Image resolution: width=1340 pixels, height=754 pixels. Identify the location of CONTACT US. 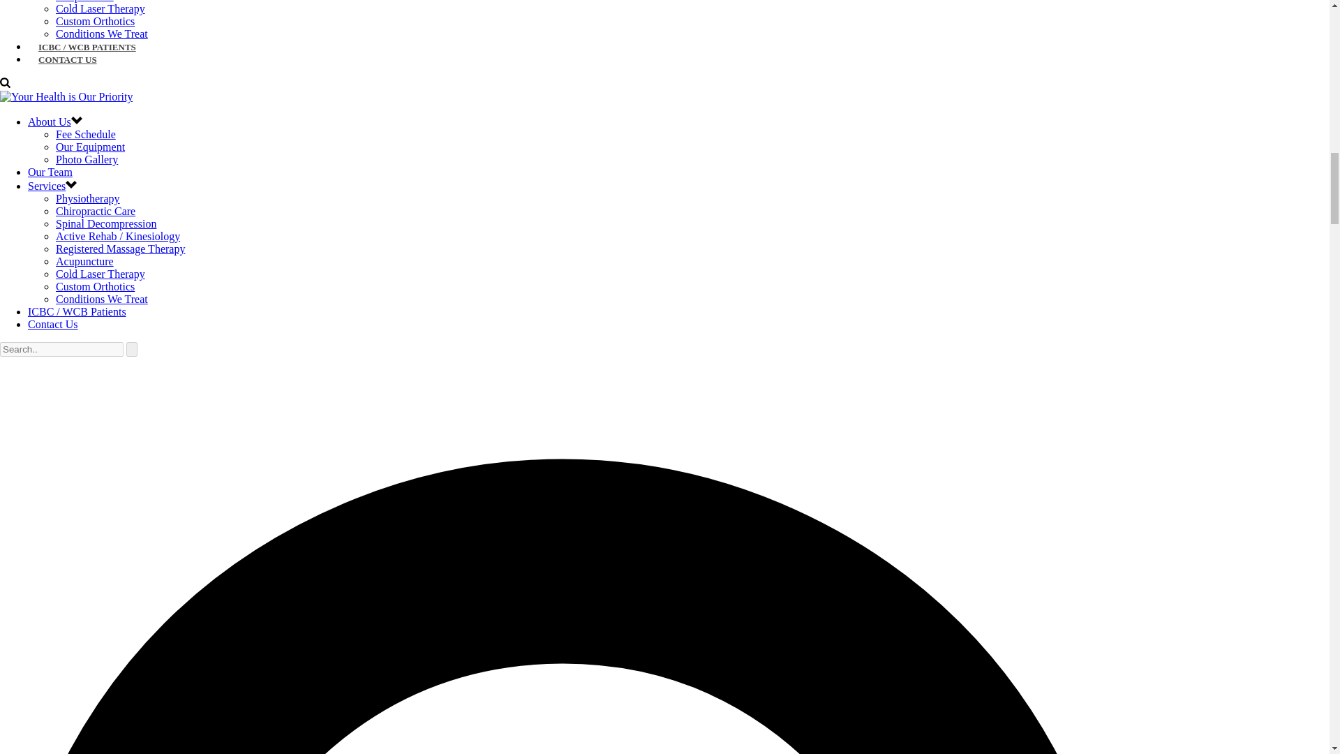
(67, 59).